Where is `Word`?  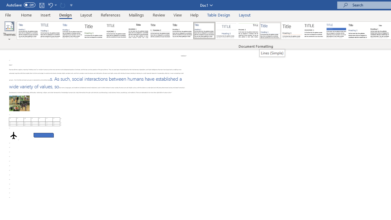 Word is located at coordinates (358, 31).